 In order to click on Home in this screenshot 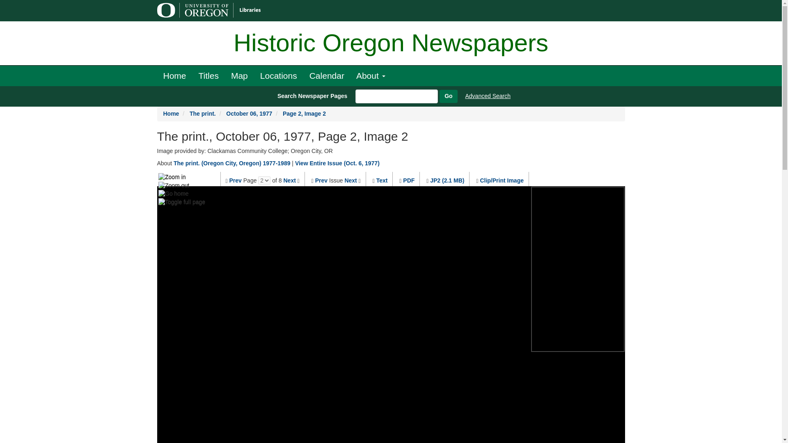, I will do `click(171, 113)`.